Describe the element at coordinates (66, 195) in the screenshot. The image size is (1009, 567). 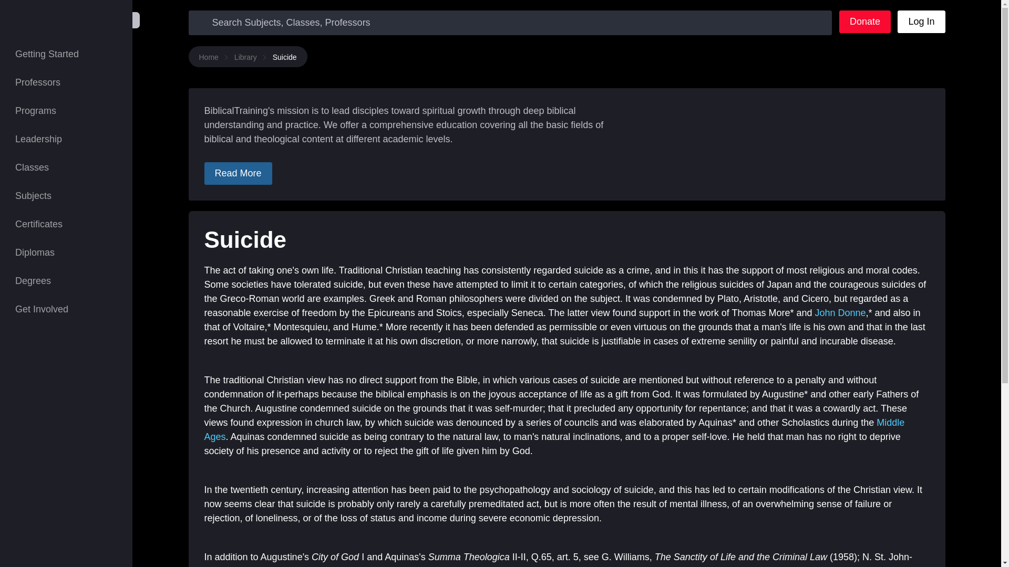
I see `Subjects` at that location.